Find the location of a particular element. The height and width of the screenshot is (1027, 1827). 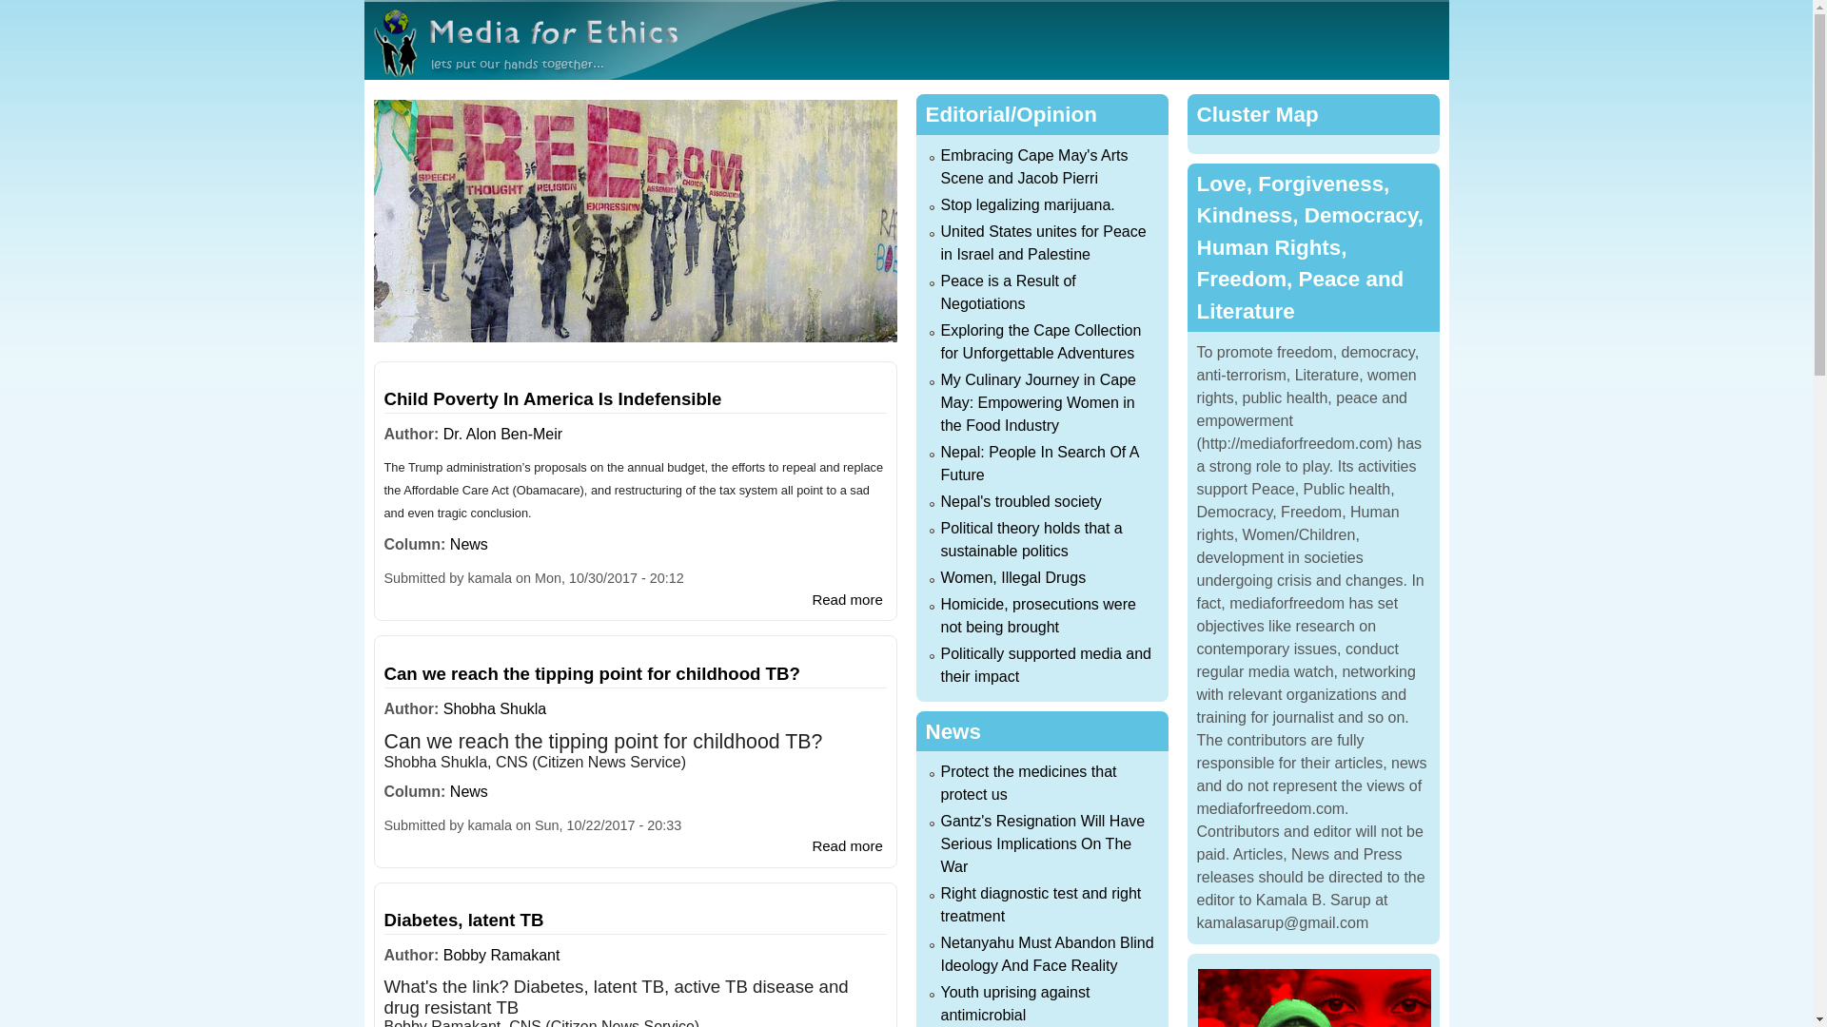

Child Poverty In America Is Indefensible is located at coordinates (552, 398).